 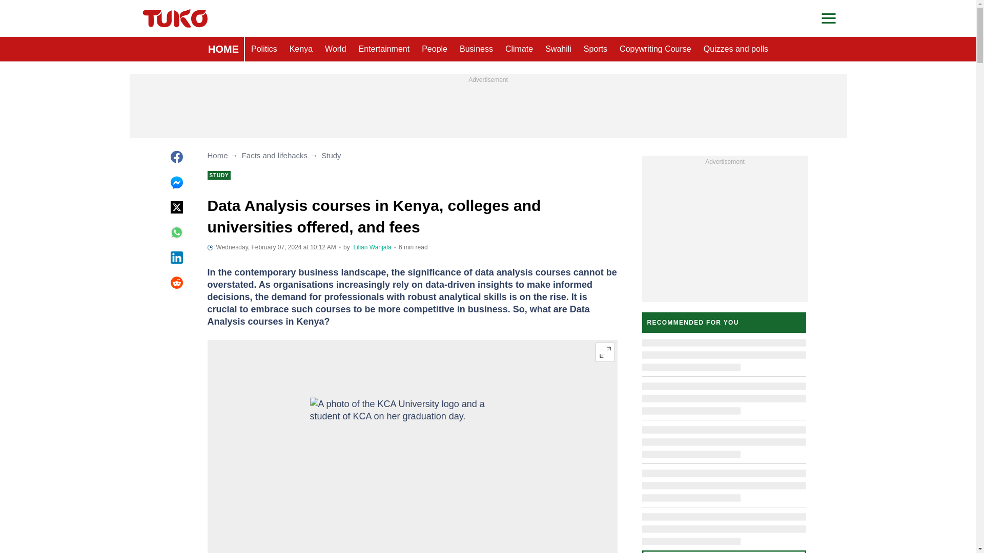 What do you see at coordinates (223, 49) in the screenshot?
I see `HOME` at bounding box center [223, 49].